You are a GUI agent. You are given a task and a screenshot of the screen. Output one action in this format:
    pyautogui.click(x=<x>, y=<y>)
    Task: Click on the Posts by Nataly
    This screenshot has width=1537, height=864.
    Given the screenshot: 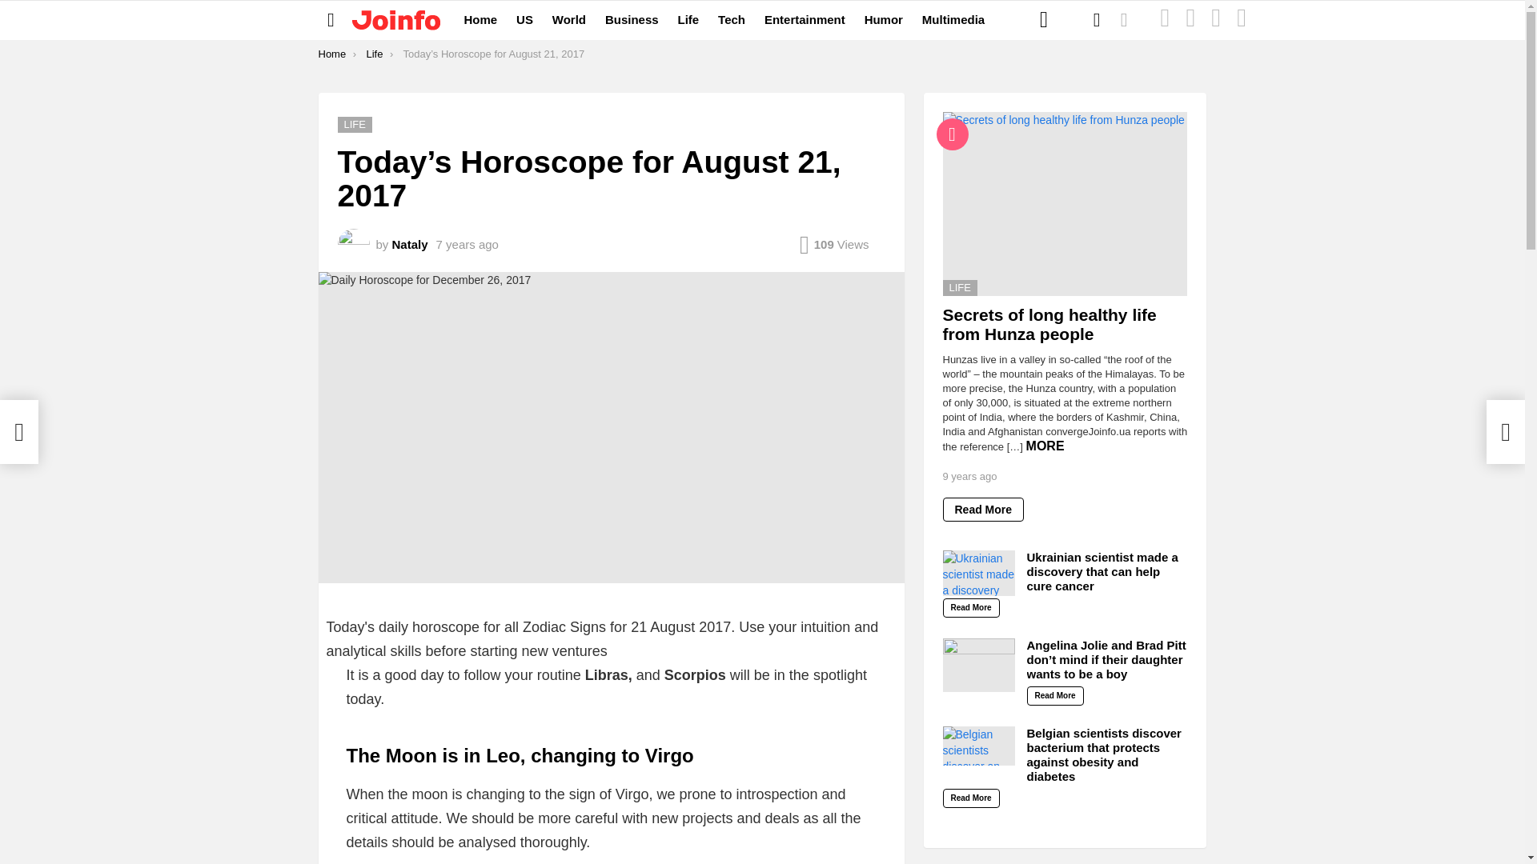 What is the action you would take?
    pyautogui.click(x=410, y=245)
    